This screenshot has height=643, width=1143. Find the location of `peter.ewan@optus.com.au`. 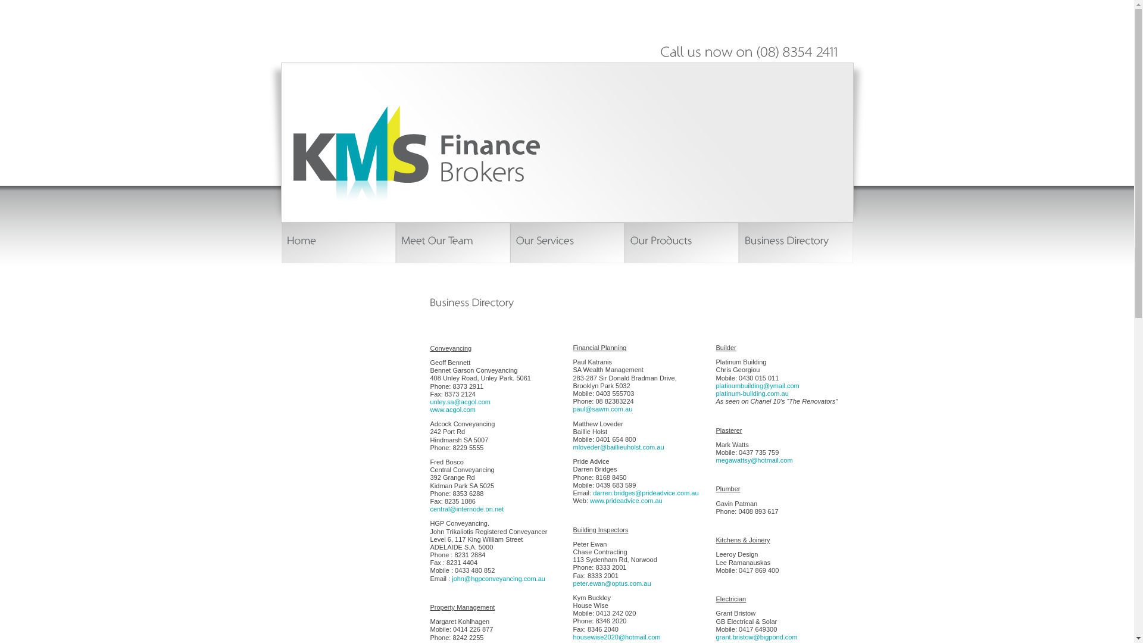

peter.ewan@optus.com.au is located at coordinates (612, 583).